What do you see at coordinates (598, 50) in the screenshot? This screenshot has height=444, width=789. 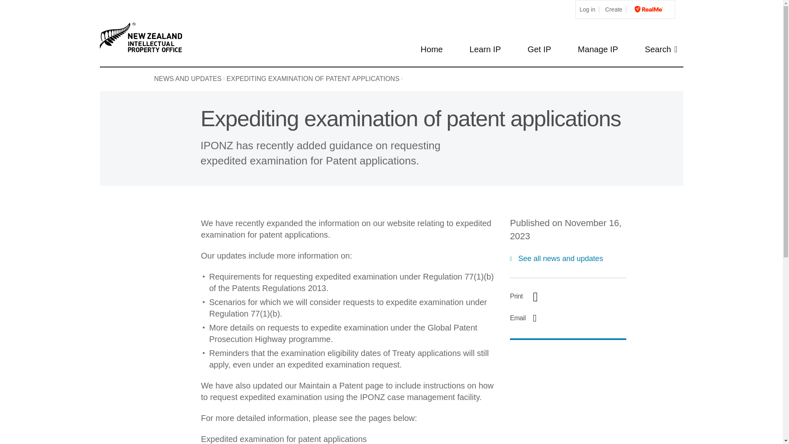 I see `Manage IP` at bounding box center [598, 50].